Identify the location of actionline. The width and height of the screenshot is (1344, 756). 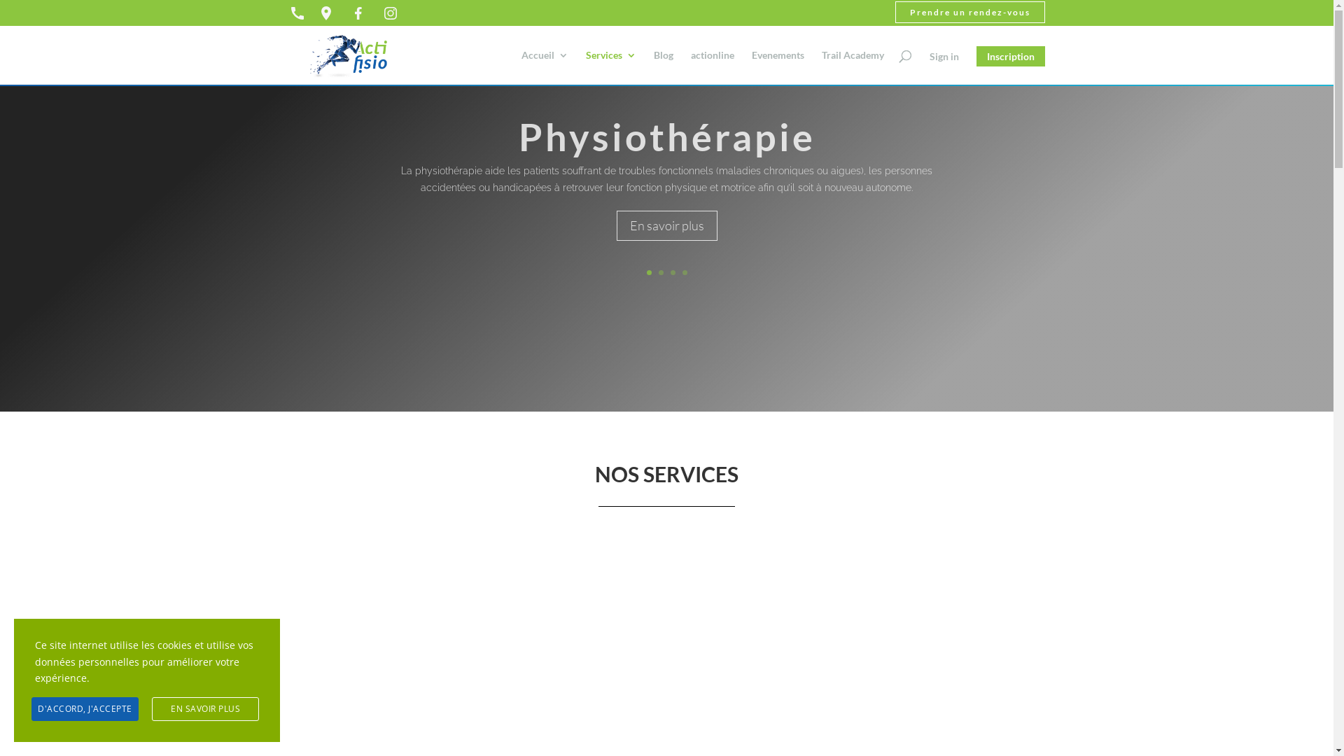
(712, 67).